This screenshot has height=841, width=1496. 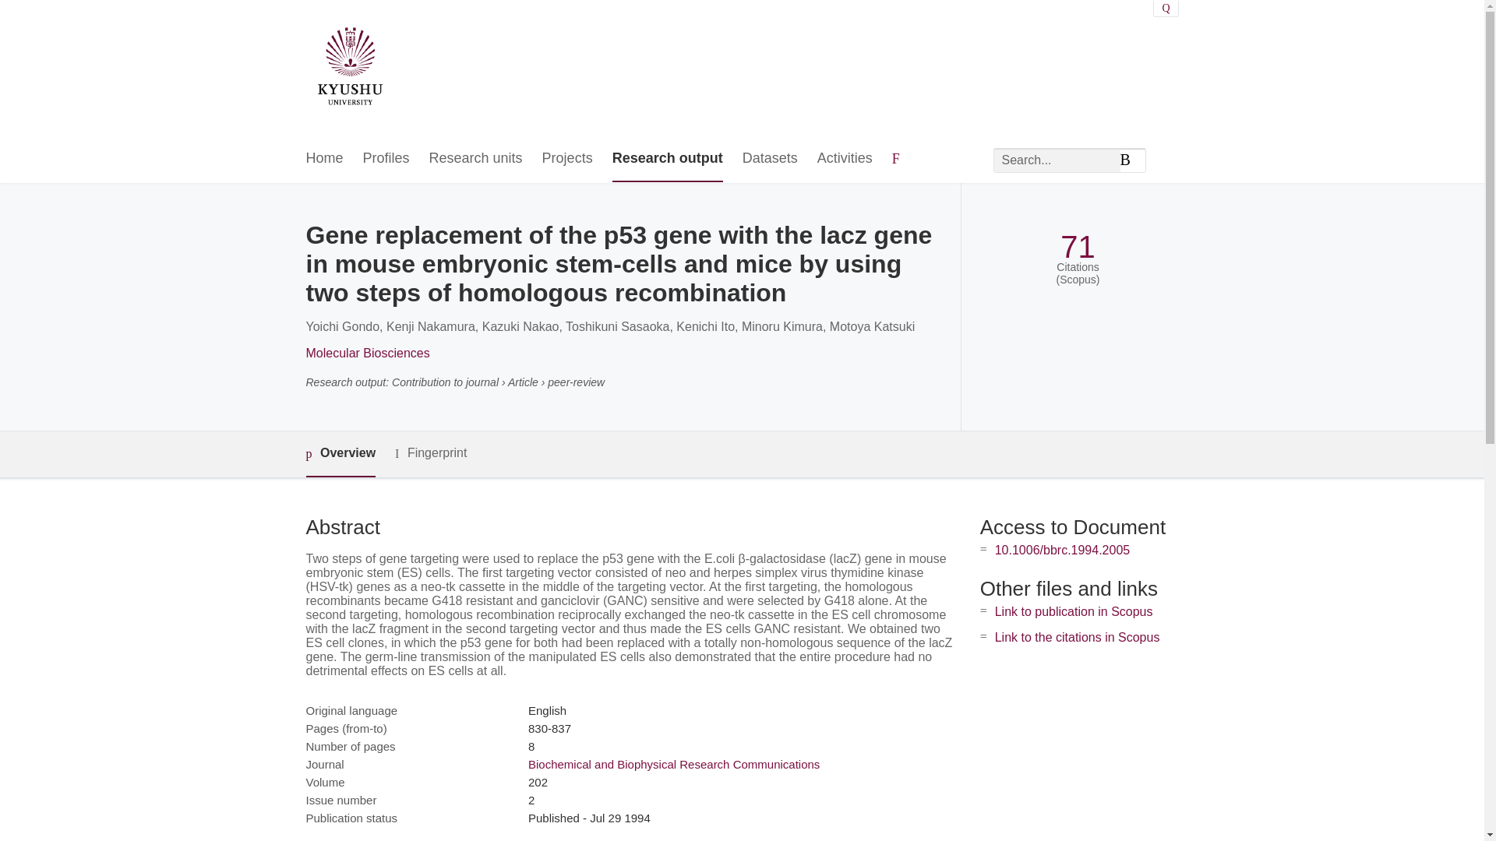 What do you see at coordinates (1074, 611) in the screenshot?
I see `Link to publication in Scopus` at bounding box center [1074, 611].